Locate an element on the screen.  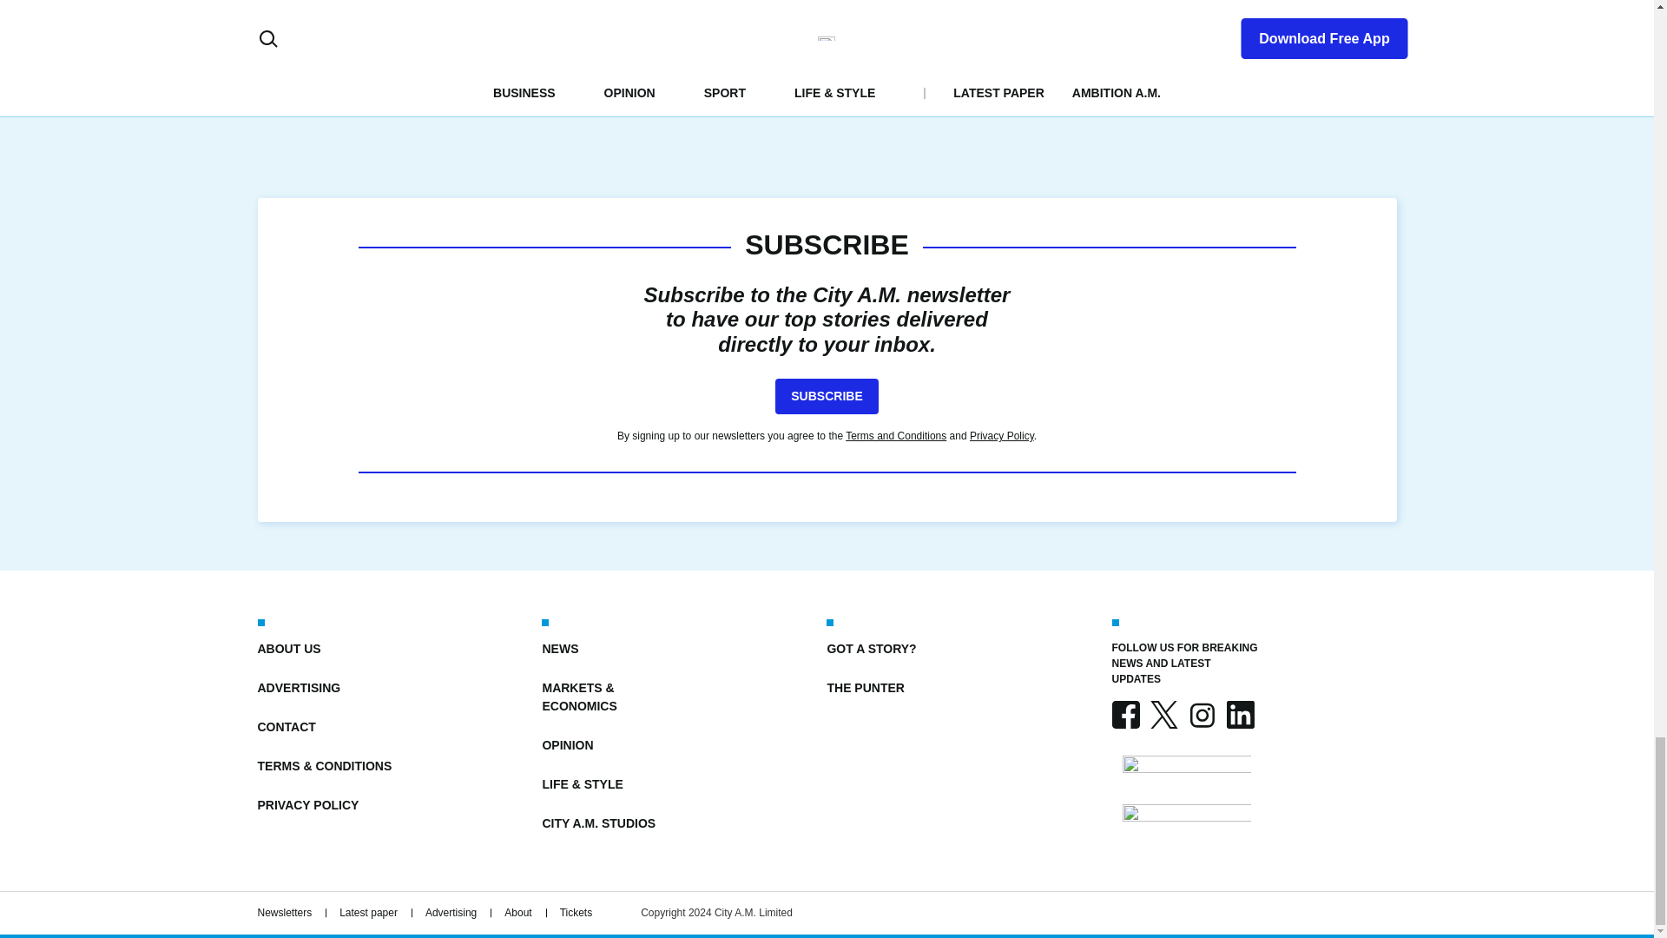
X is located at coordinates (1163, 714).